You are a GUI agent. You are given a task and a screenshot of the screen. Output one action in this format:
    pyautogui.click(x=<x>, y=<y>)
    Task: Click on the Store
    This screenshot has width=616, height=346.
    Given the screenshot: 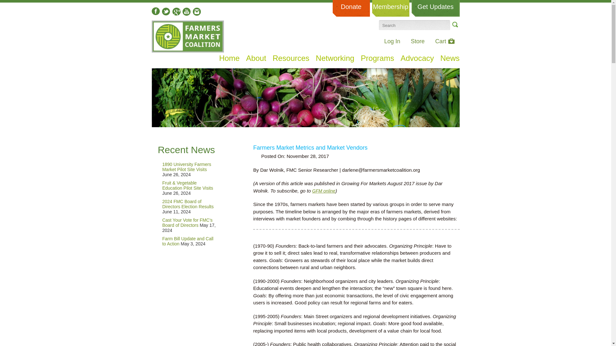 What is the action you would take?
    pyautogui.click(x=417, y=41)
    